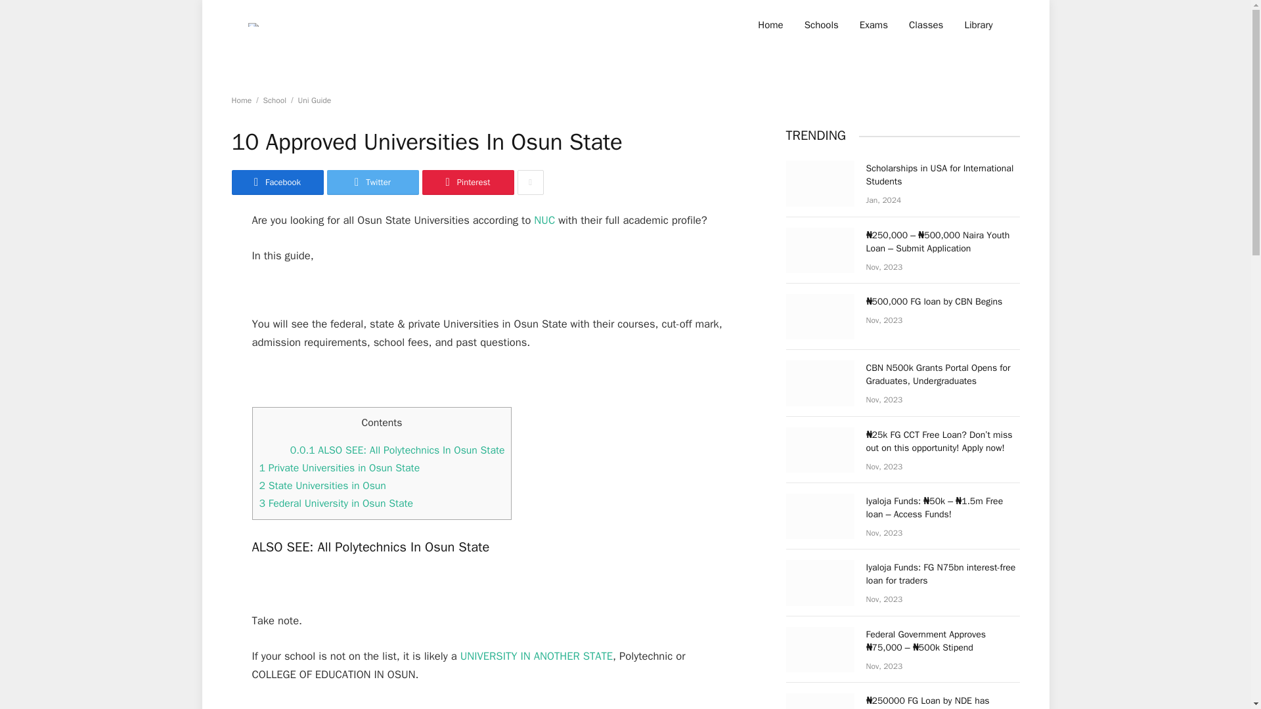  I want to click on Exams, so click(874, 25).